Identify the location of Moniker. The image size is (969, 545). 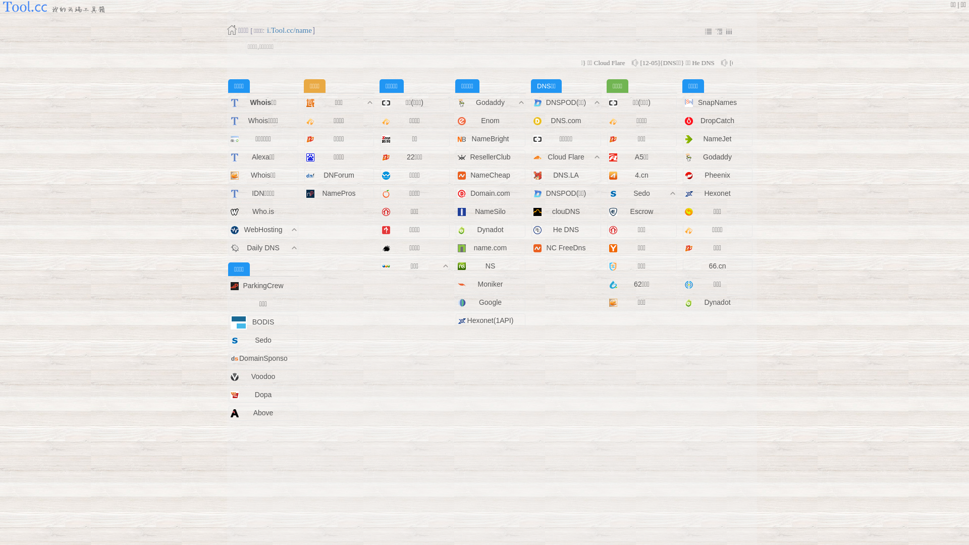
(491, 284).